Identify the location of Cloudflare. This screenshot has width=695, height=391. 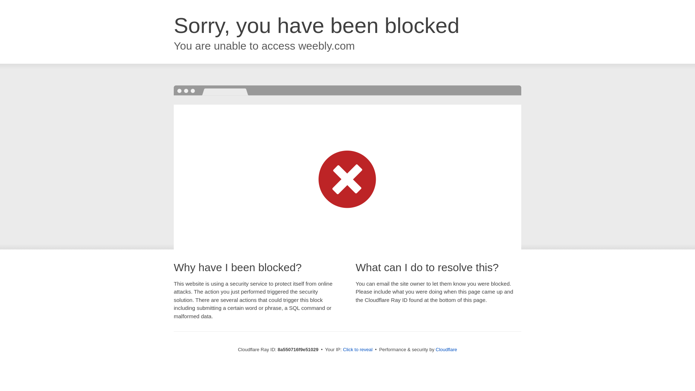
(446, 349).